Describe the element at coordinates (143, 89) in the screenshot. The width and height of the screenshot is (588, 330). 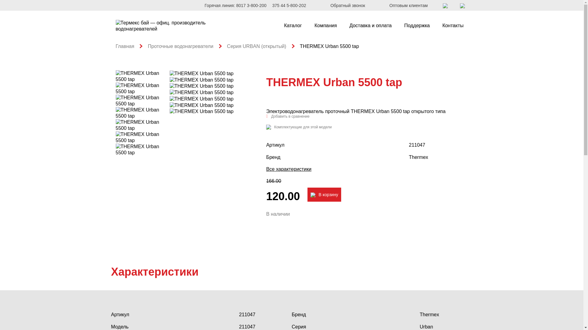
I see `THERMEX Urban 5500 tap` at that location.